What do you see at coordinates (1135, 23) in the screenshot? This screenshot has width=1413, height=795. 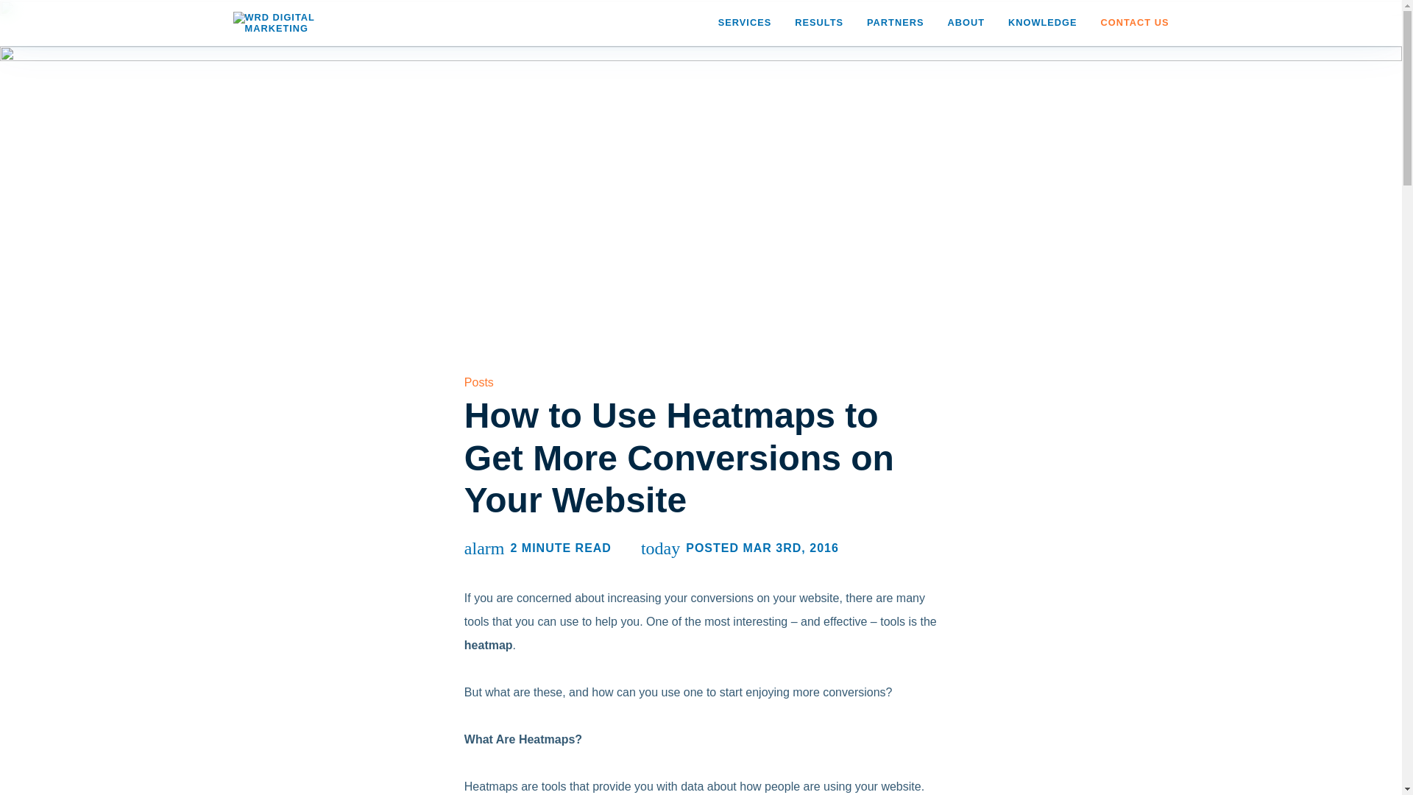 I see `CONTACT US` at bounding box center [1135, 23].